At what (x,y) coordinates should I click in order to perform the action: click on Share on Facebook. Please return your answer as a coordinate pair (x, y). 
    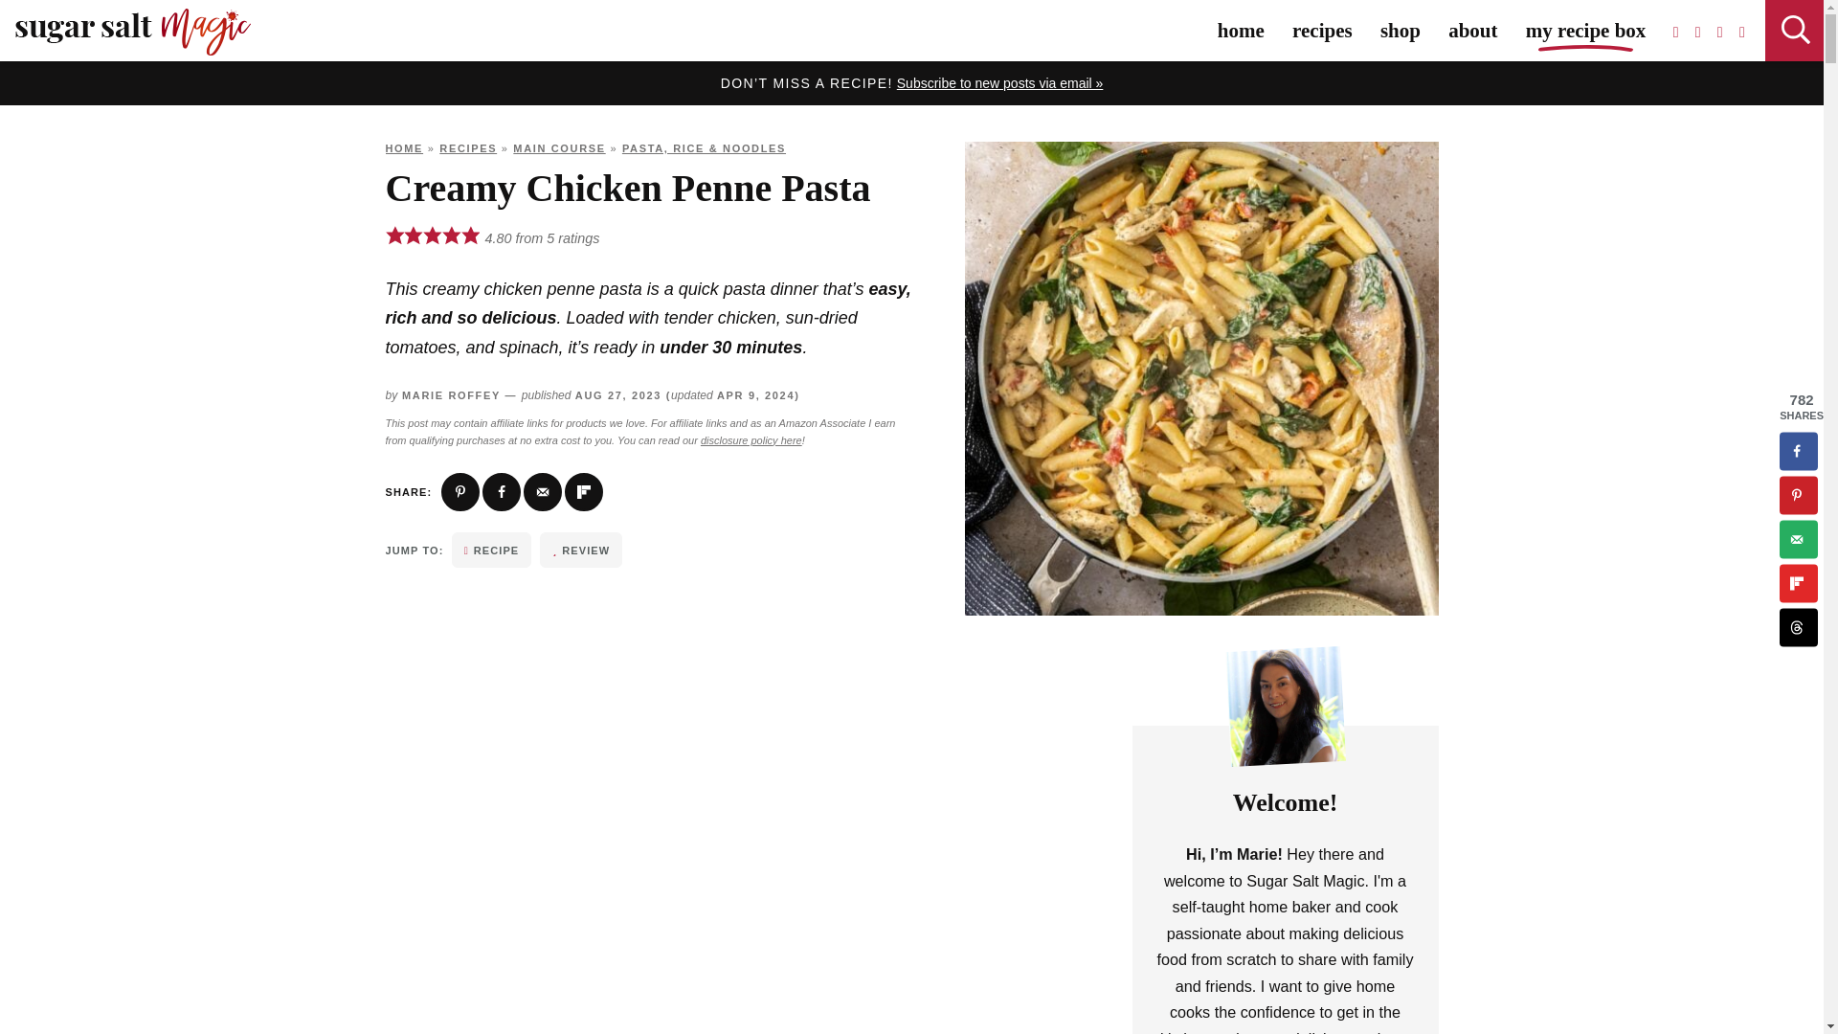
    Looking at the image, I should click on (501, 491).